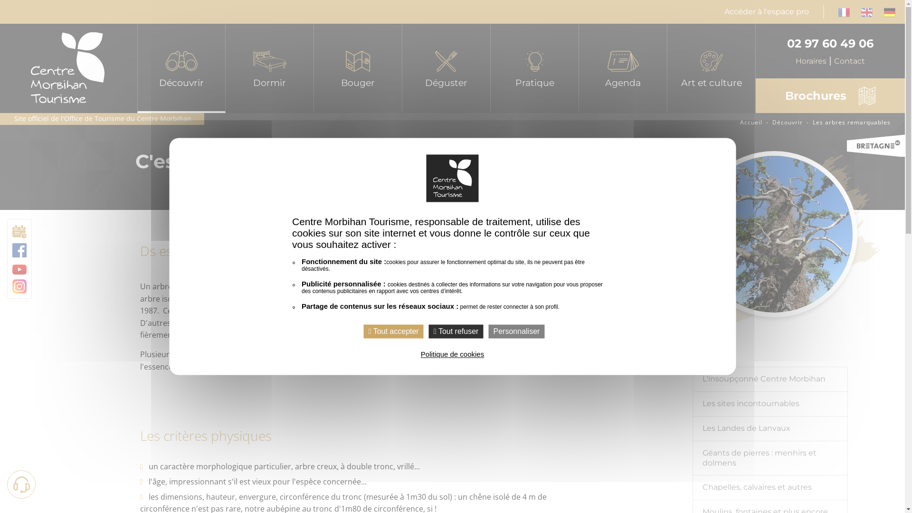 This screenshot has width=912, height=513. Describe the element at coordinates (844, 11) in the screenshot. I see `Francais` at that location.